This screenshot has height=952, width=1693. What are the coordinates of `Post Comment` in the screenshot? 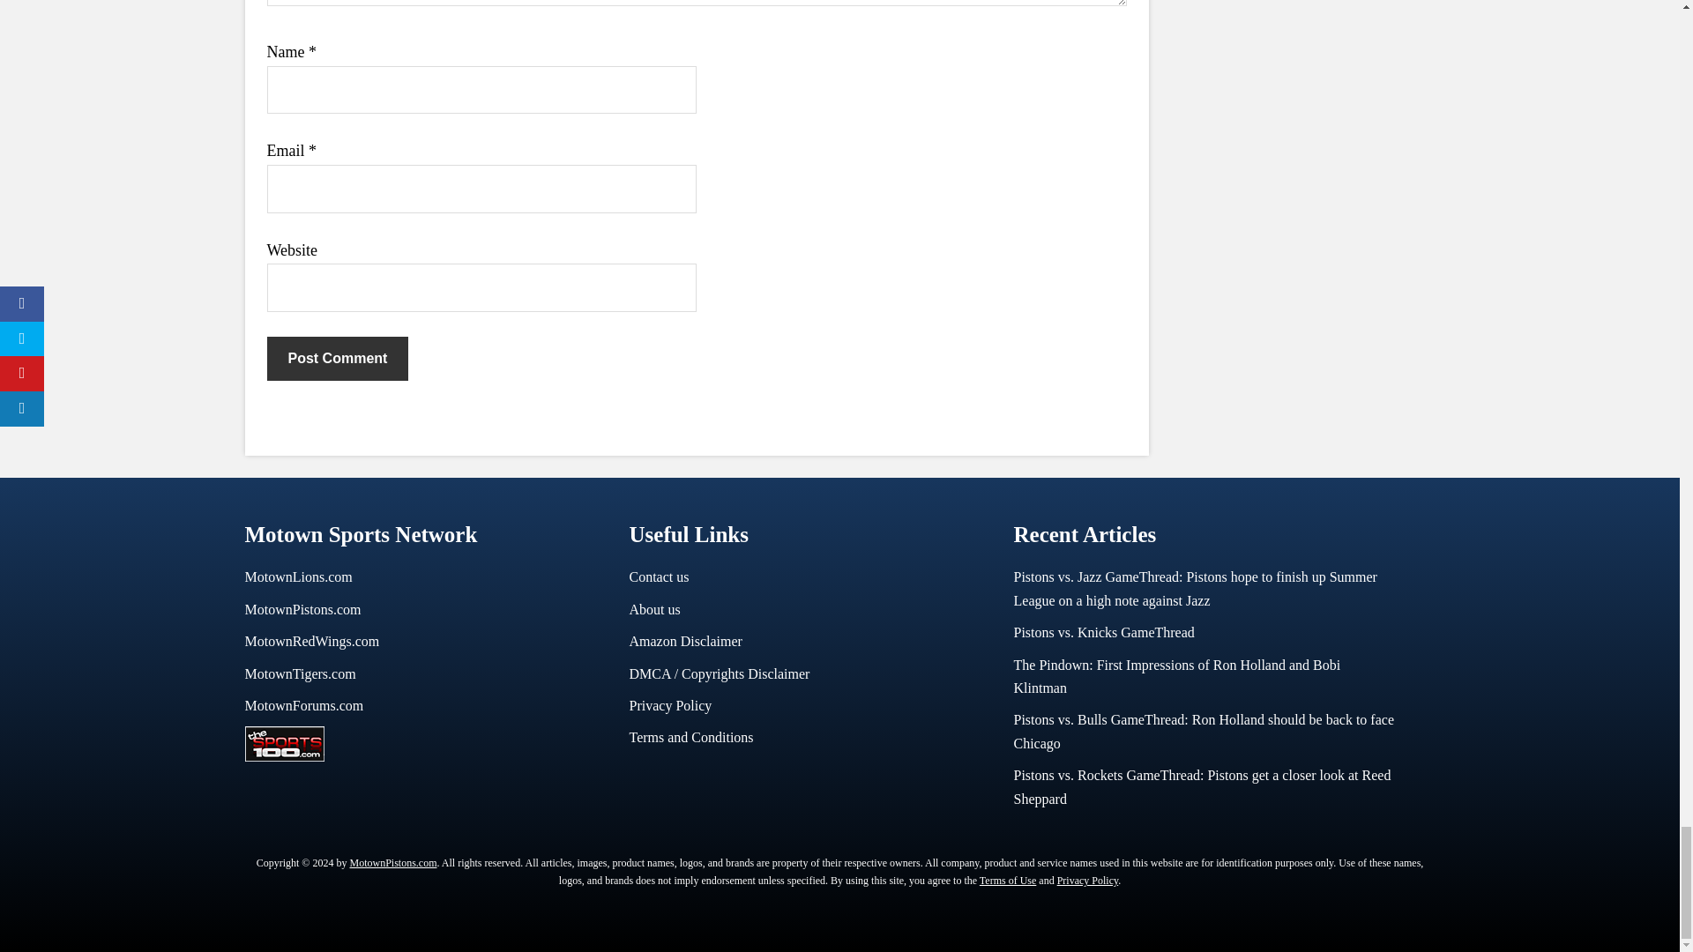 It's located at (337, 359).